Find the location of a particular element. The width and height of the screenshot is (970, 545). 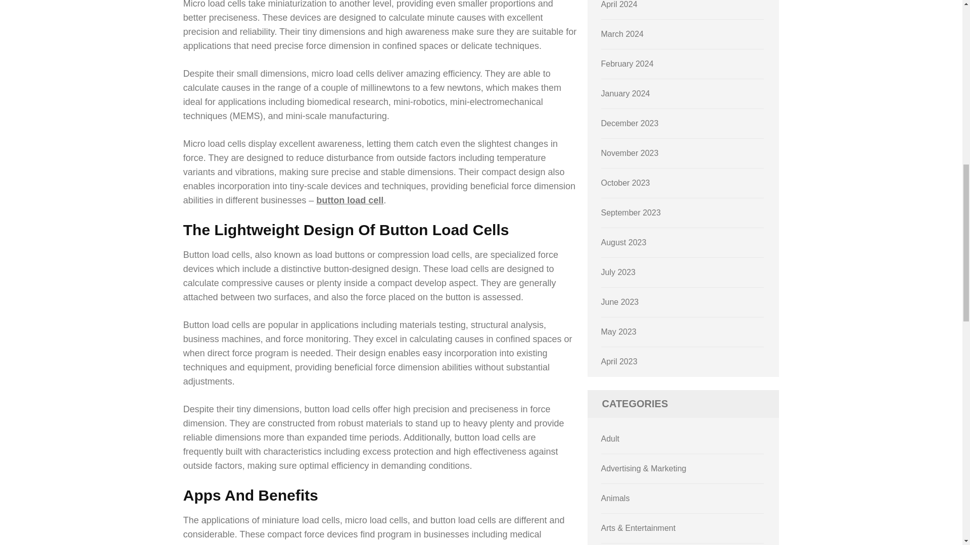

Adult is located at coordinates (610, 439).